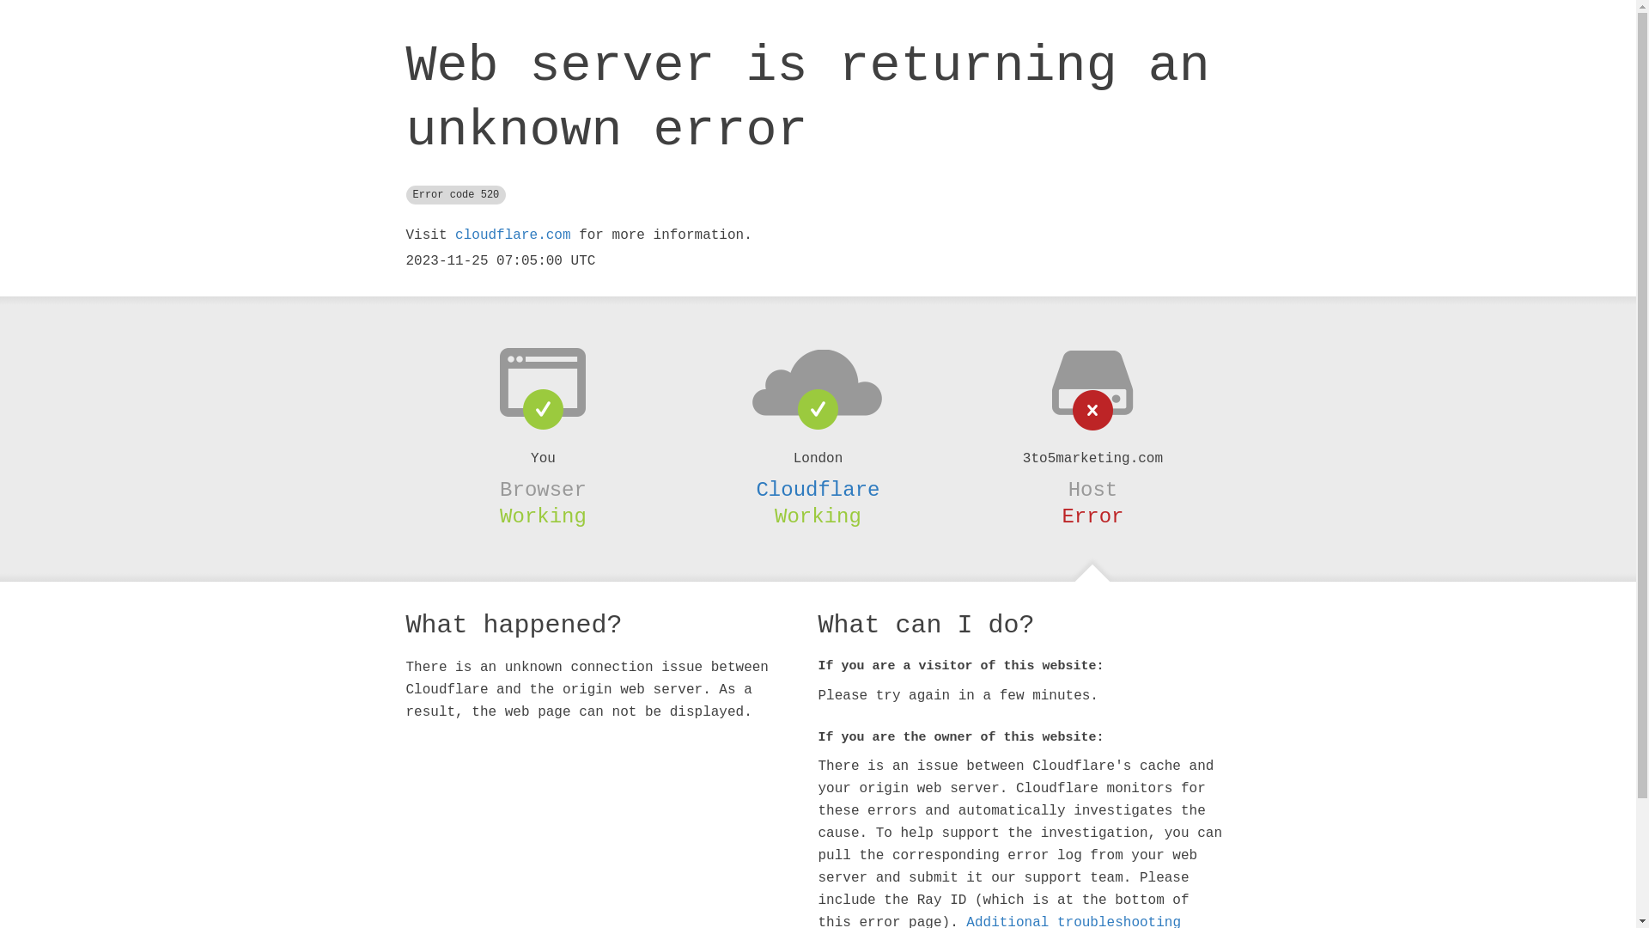 The width and height of the screenshot is (1649, 928). I want to click on cloudflare.com, so click(513, 235).